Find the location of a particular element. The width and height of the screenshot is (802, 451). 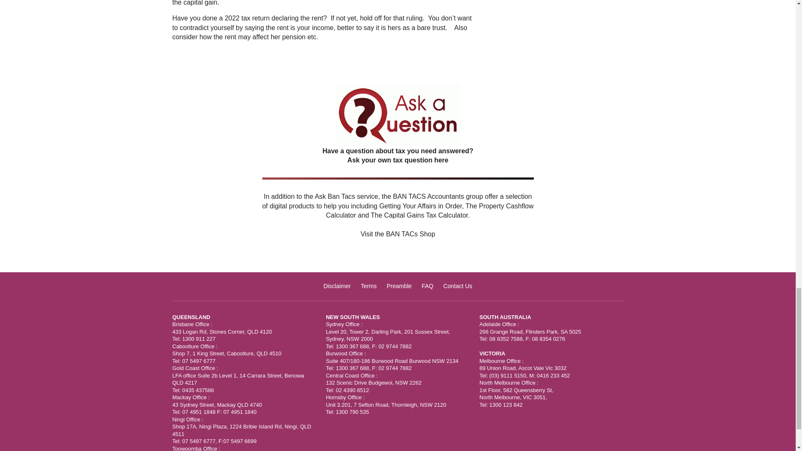

Have a question about tax you need answered? is located at coordinates (398, 169).